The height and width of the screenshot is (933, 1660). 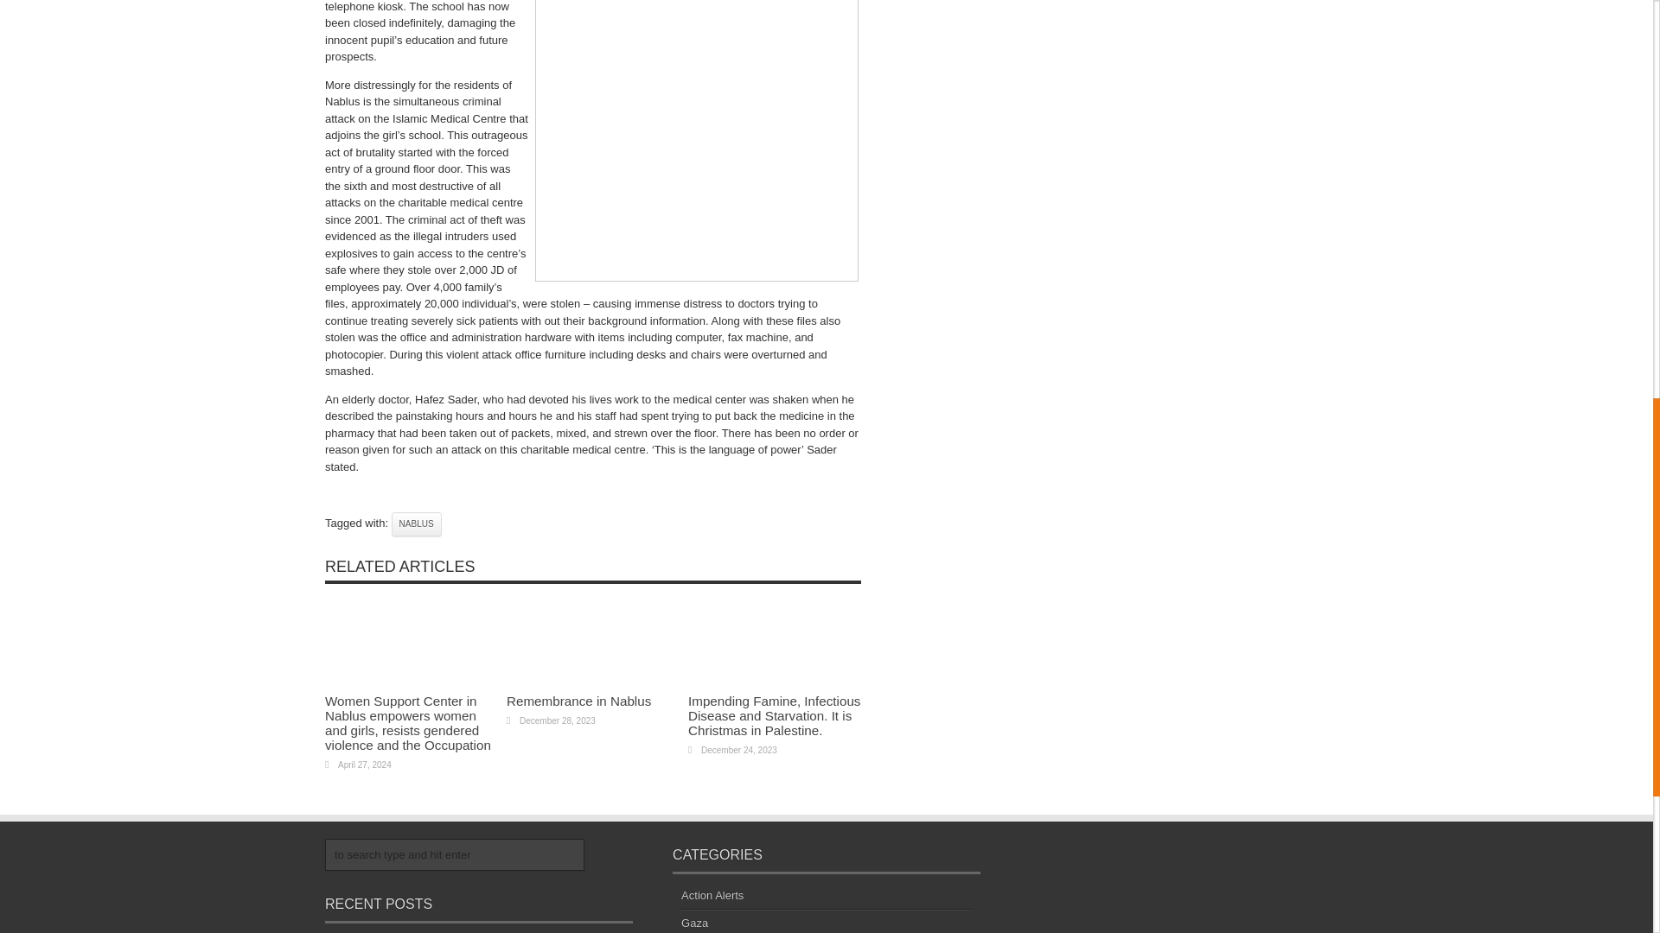 I want to click on NABLUS, so click(x=417, y=524).